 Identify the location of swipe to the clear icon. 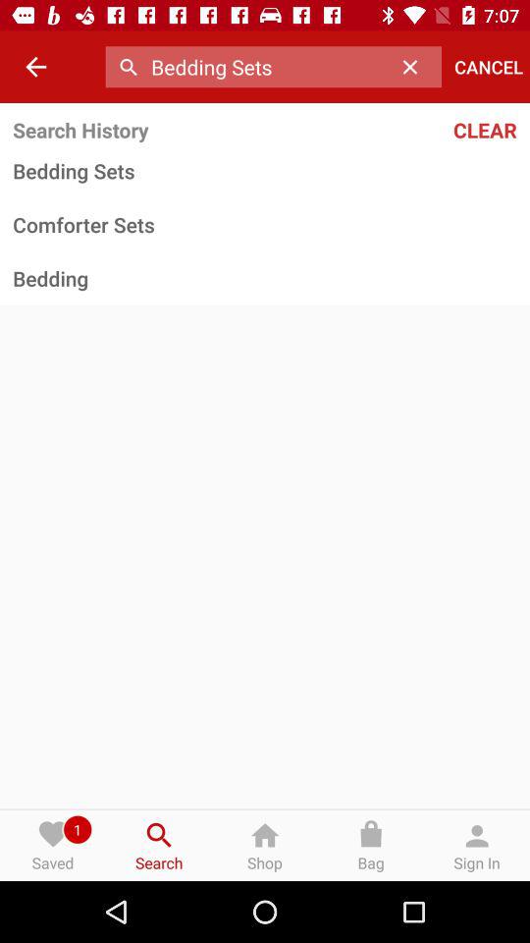
(441, 130).